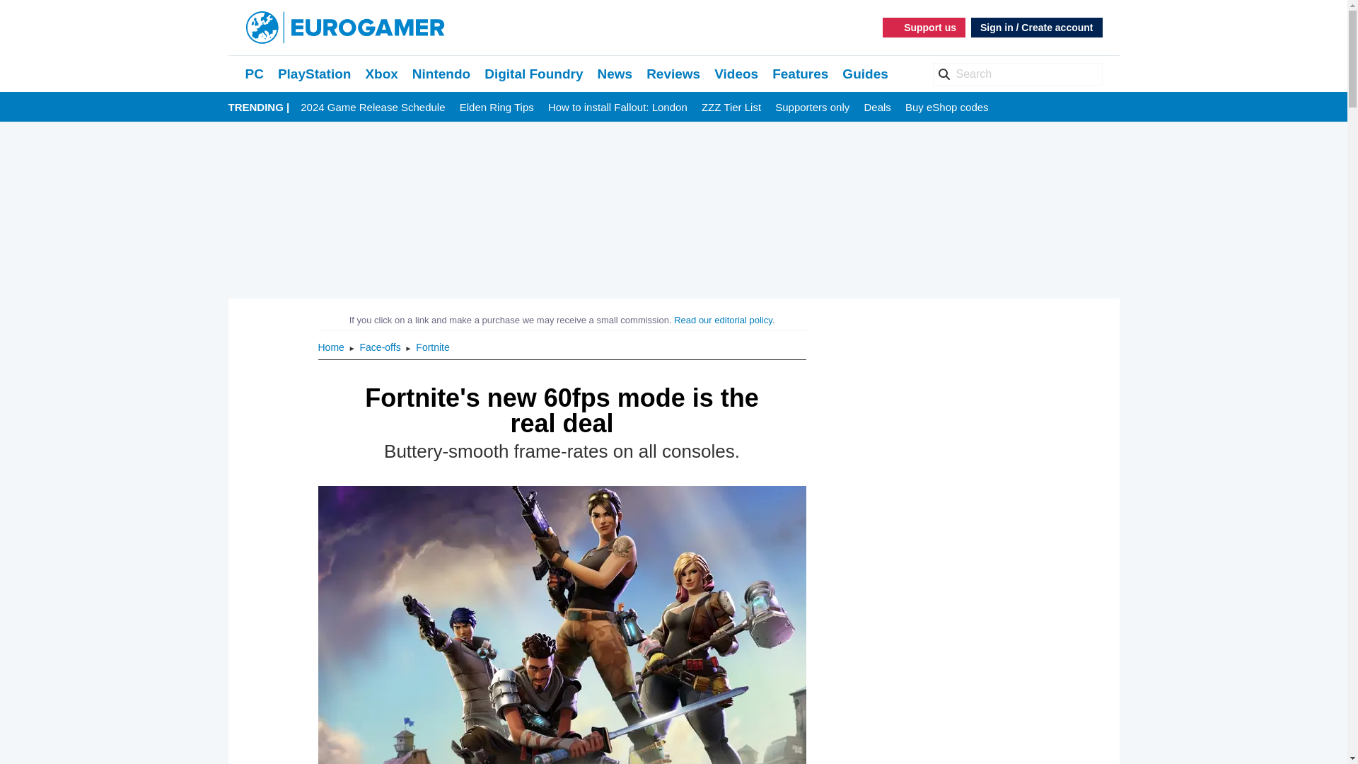 This screenshot has height=764, width=1358. What do you see at coordinates (731, 108) in the screenshot?
I see `ZZZ Tier List` at bounding box center [731, 108].